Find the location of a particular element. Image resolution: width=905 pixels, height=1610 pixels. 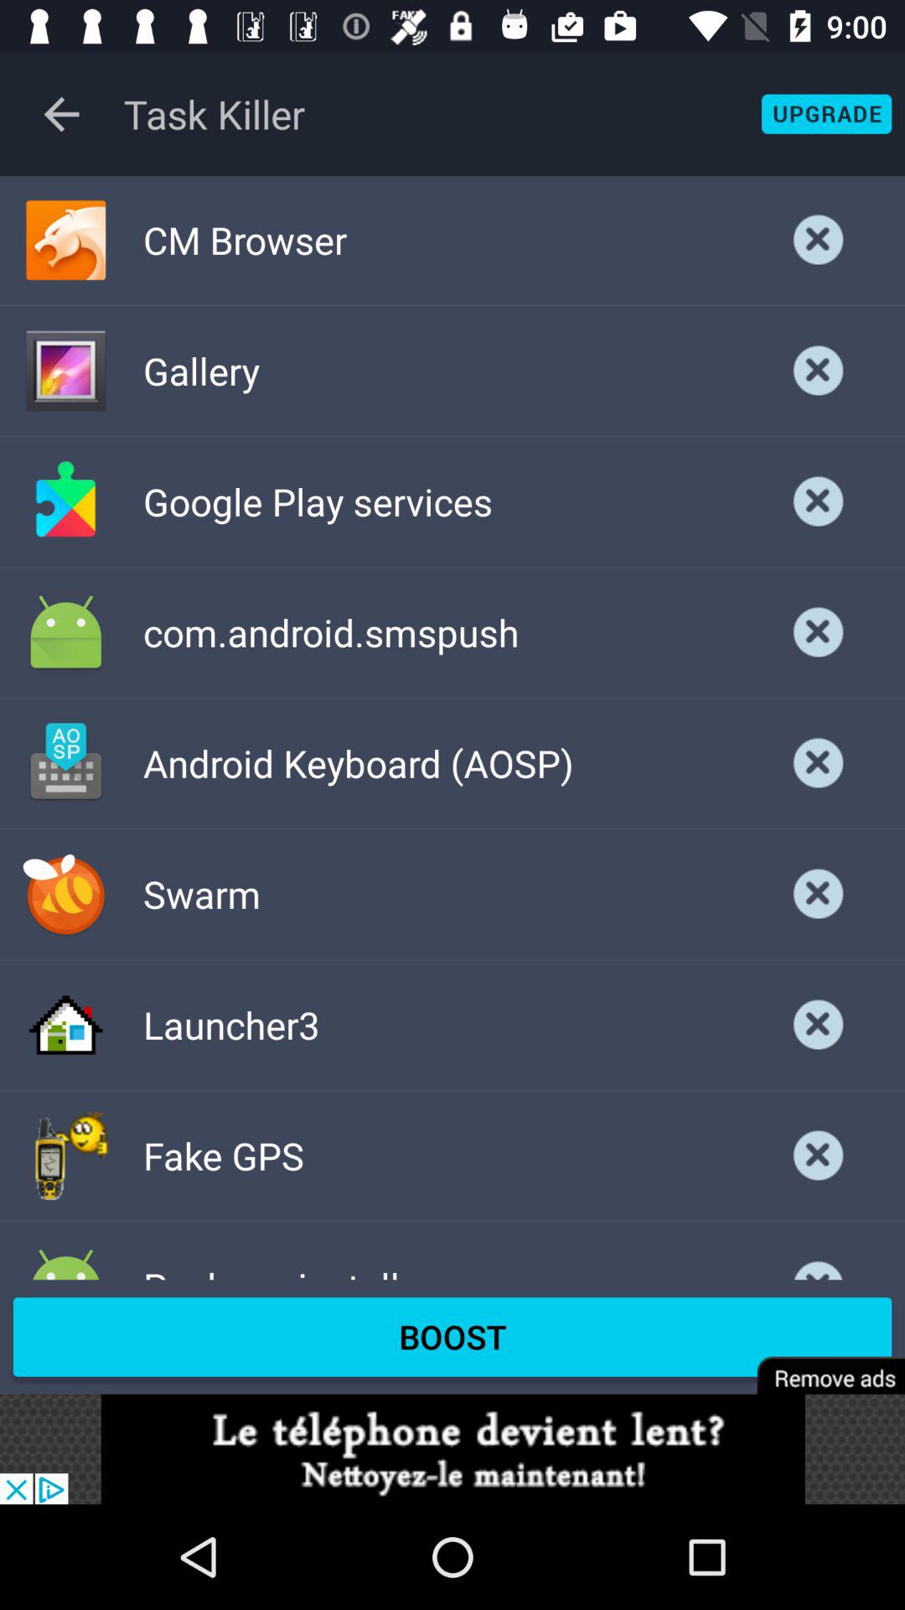

closeing the file is located at coordinates (819, 1025).